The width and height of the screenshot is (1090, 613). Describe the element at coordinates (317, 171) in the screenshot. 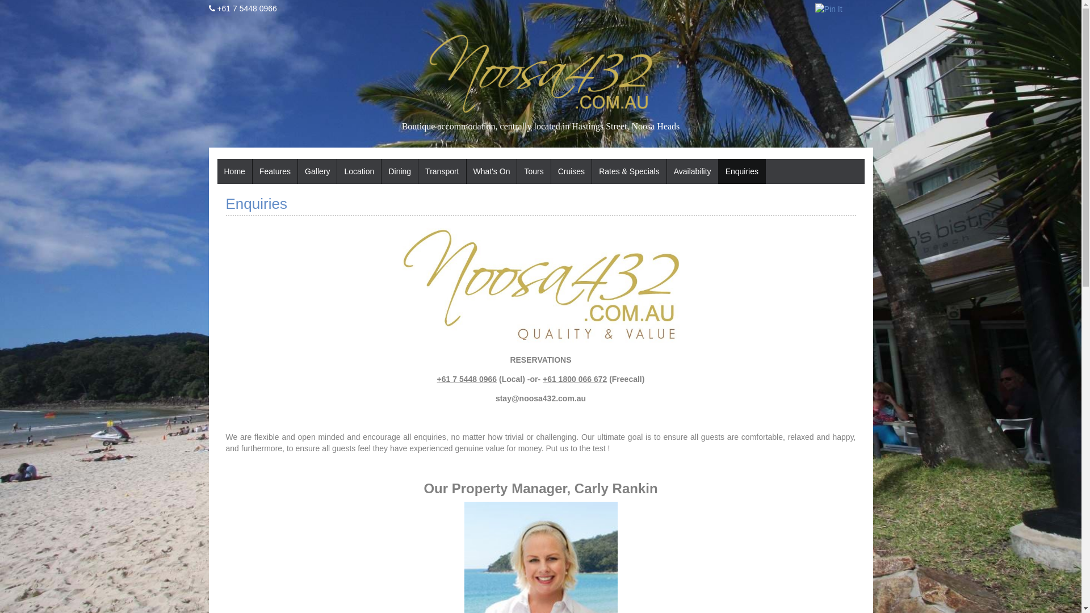

I see `Gallery` at that location.